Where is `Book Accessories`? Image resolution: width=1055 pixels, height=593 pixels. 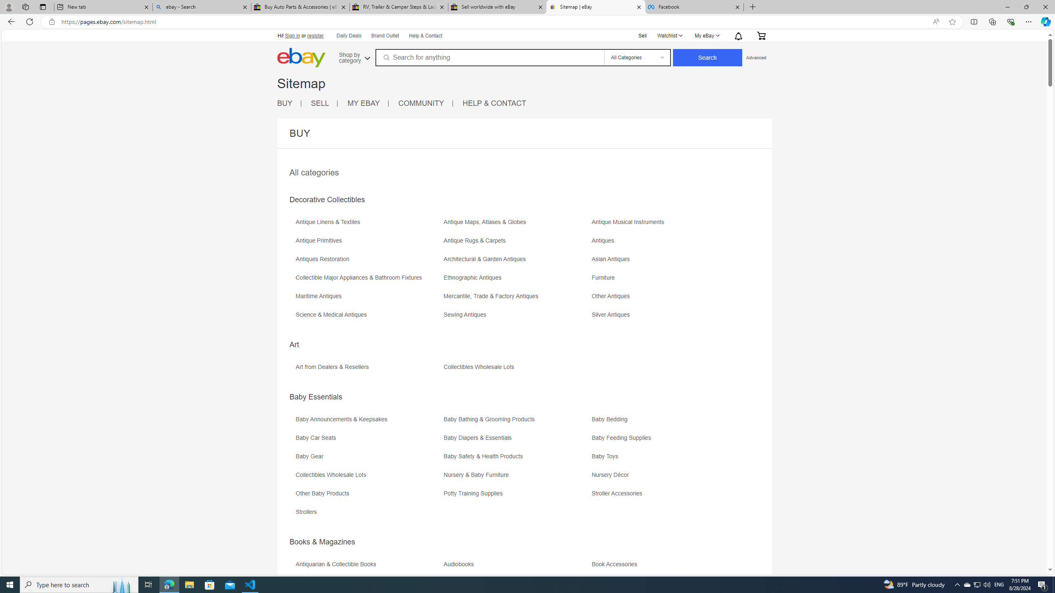
Book Accessories is located at coordinates (617, 564).